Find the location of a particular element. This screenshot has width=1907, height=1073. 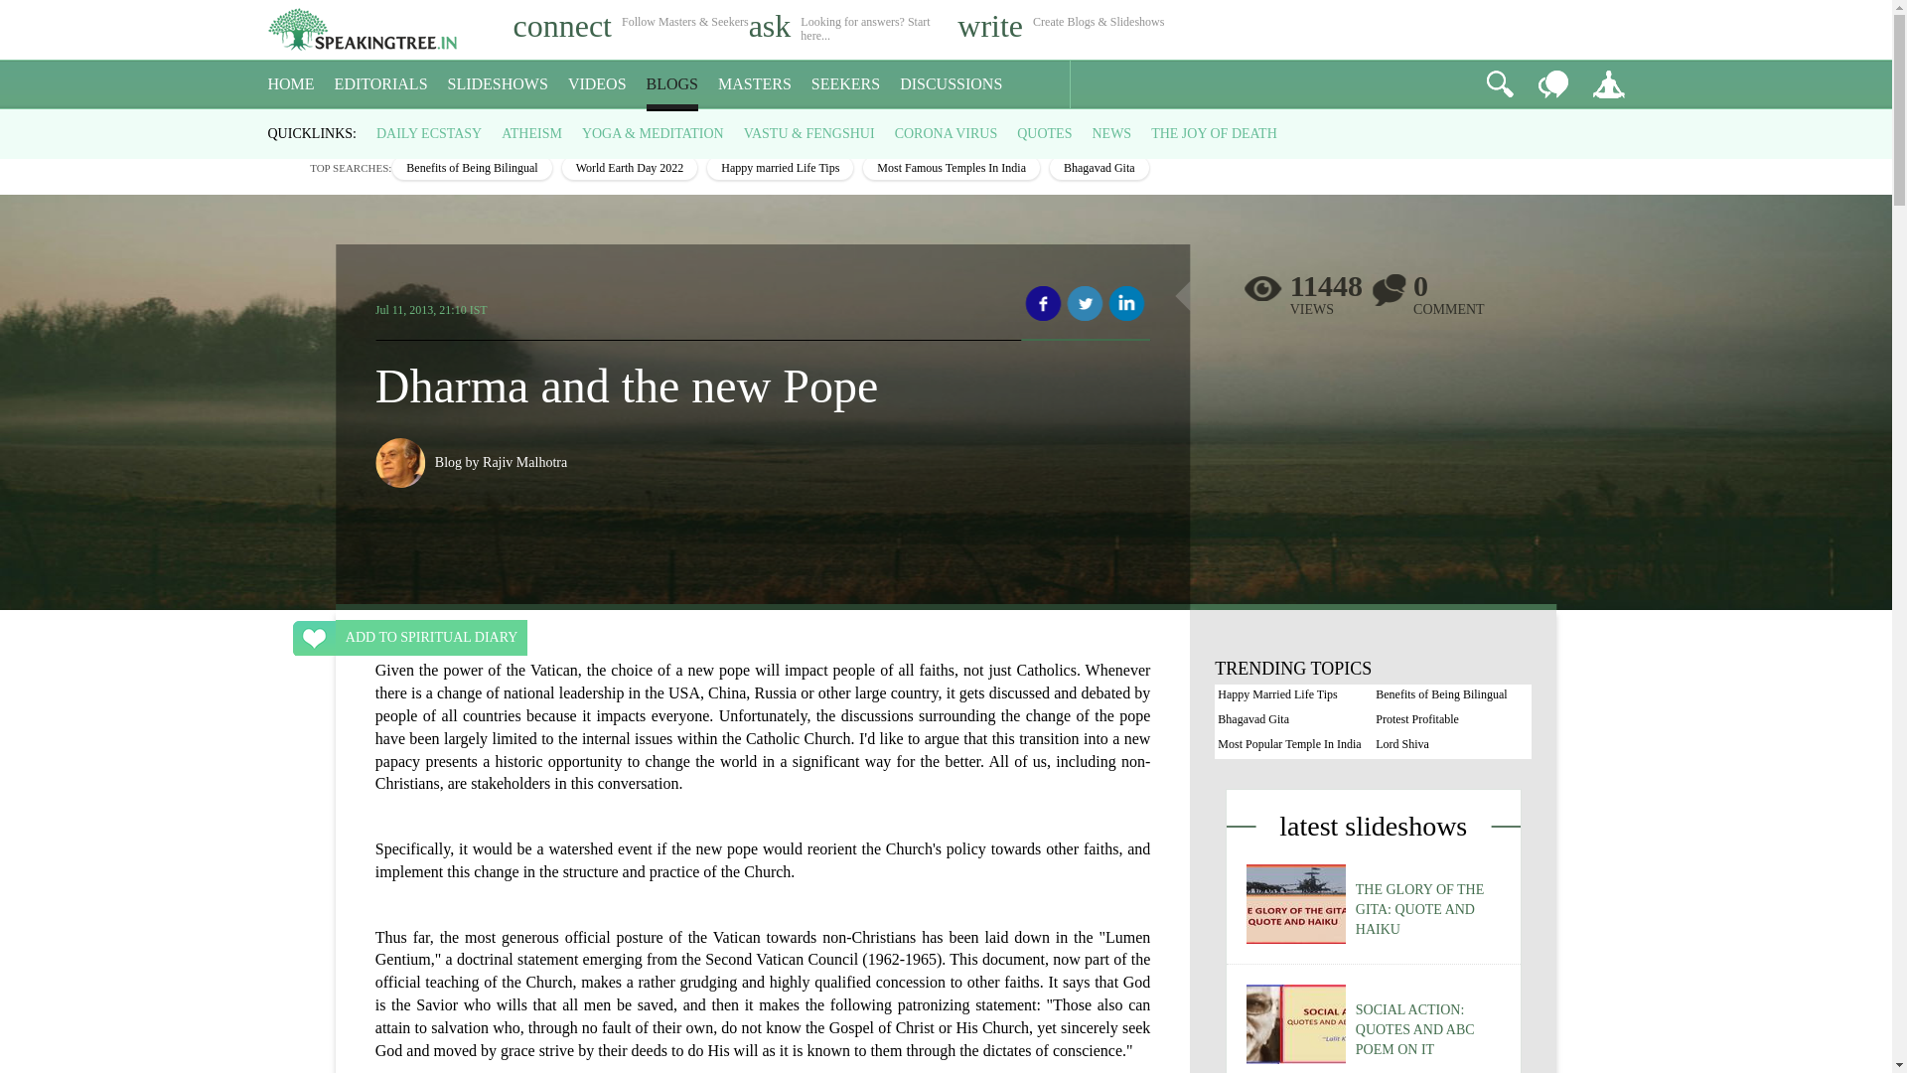

Share on Facebook is located at coordinates (1043, 304).